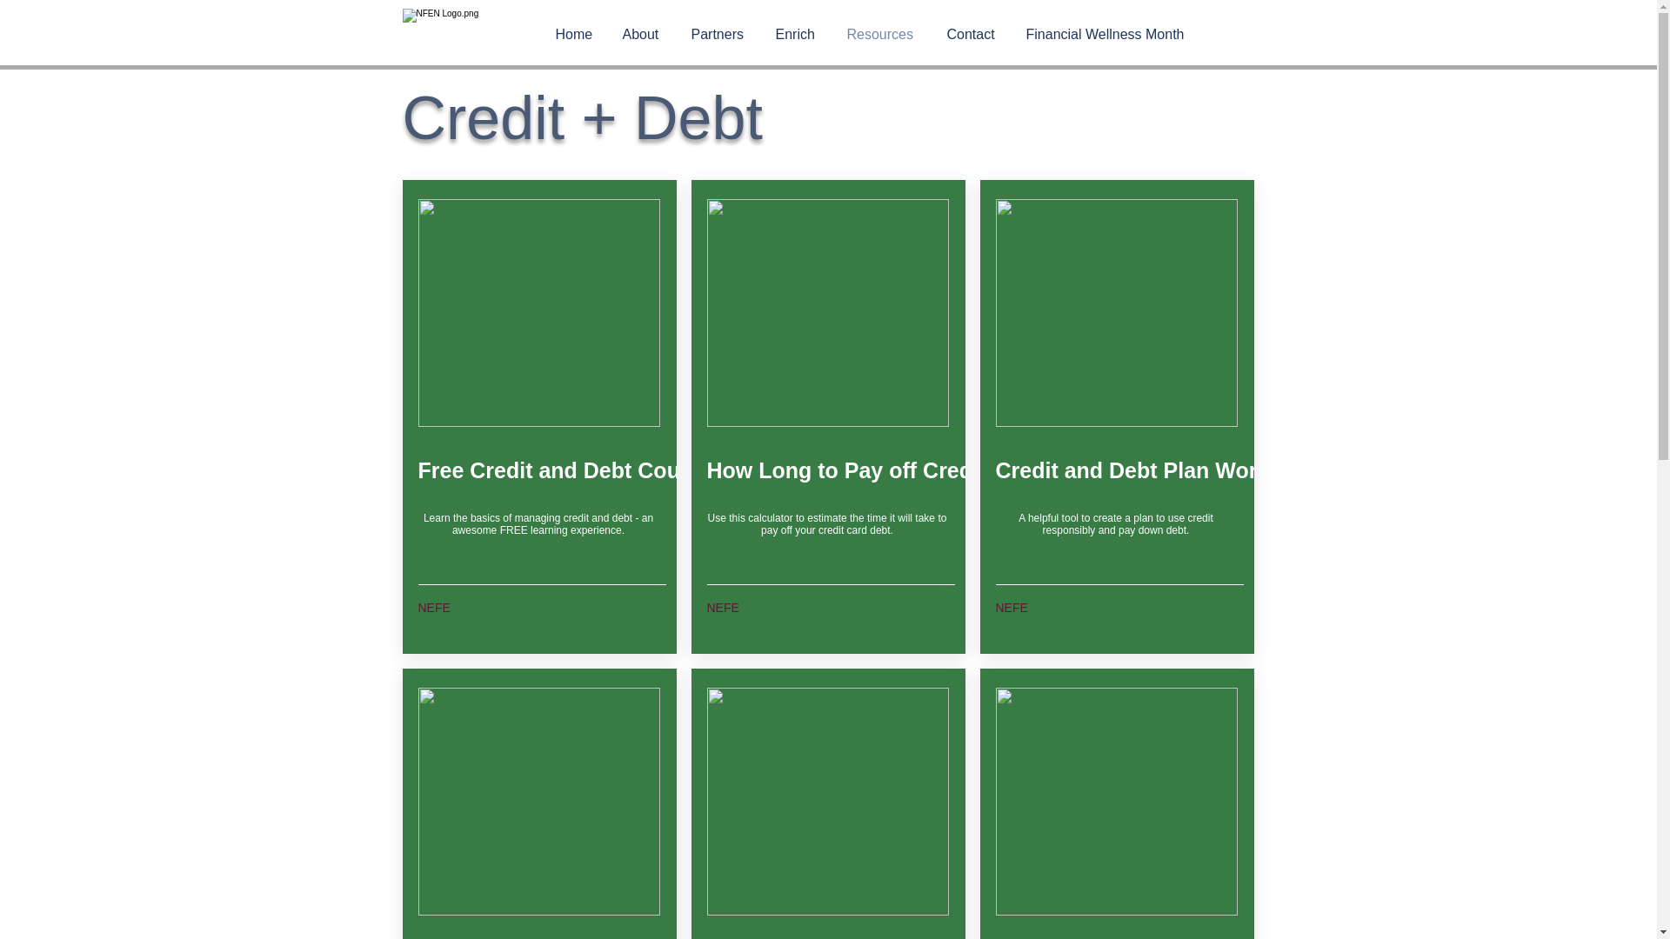  I want to click on Financial Wellness Month, so click(1114, 35).